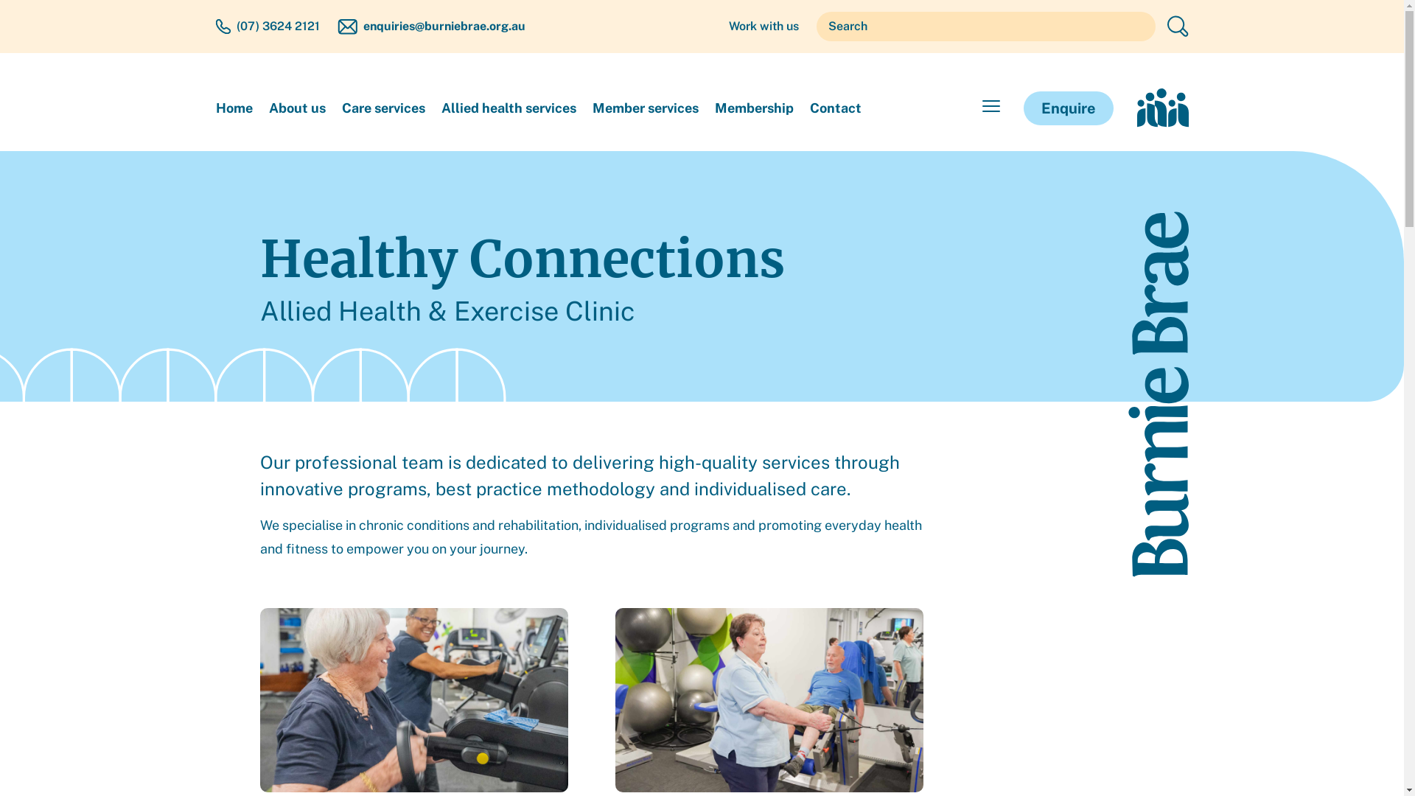 The height and width of the screenshot is (796, 1415). Describe the element at coordinates (277, 27) in the screenshot. I see `(07) 3624 2121` at that location.